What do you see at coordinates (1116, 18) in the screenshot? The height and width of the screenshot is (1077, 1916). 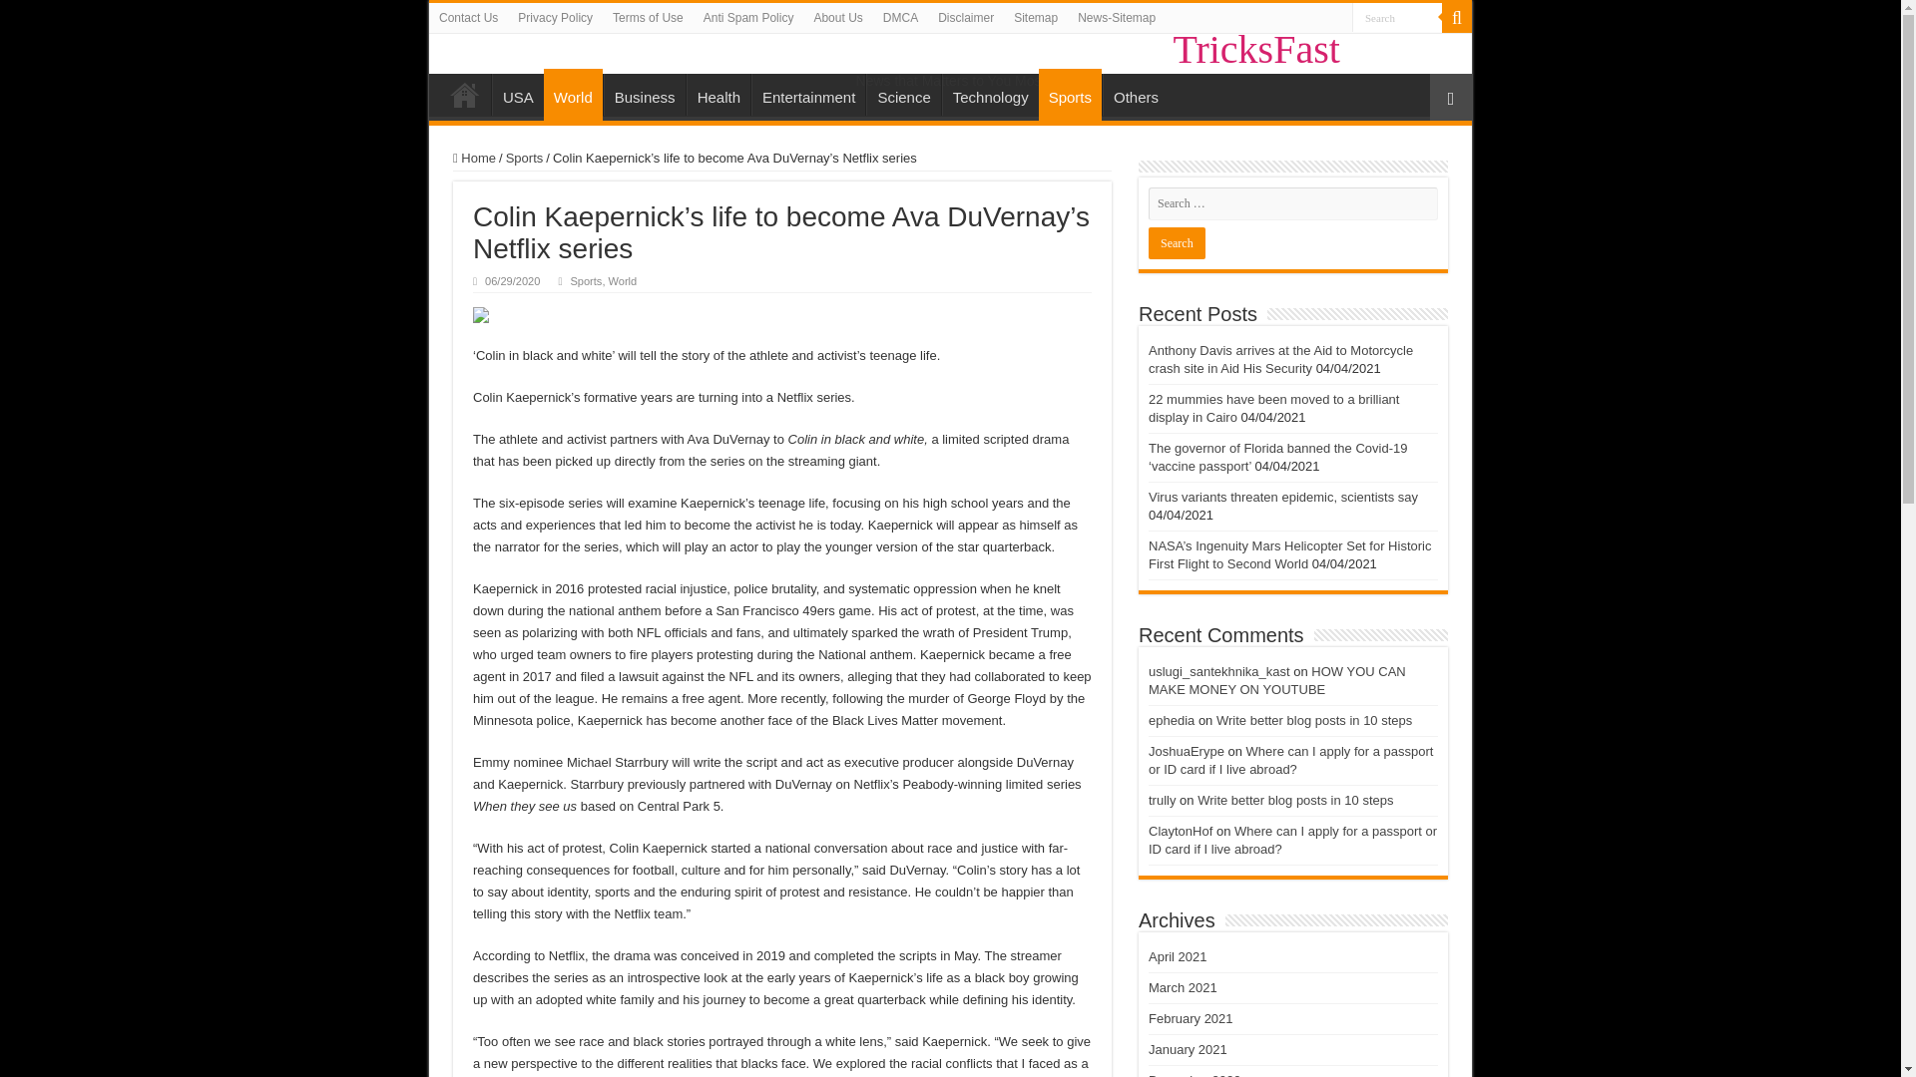 I see `News-Sitemap` at bounding box center [1116, 18].